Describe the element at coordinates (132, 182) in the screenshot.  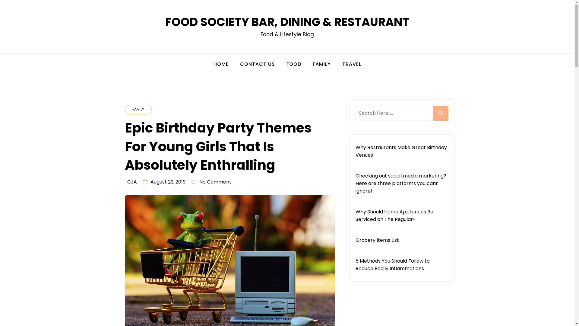
I see `CJA` at that location.